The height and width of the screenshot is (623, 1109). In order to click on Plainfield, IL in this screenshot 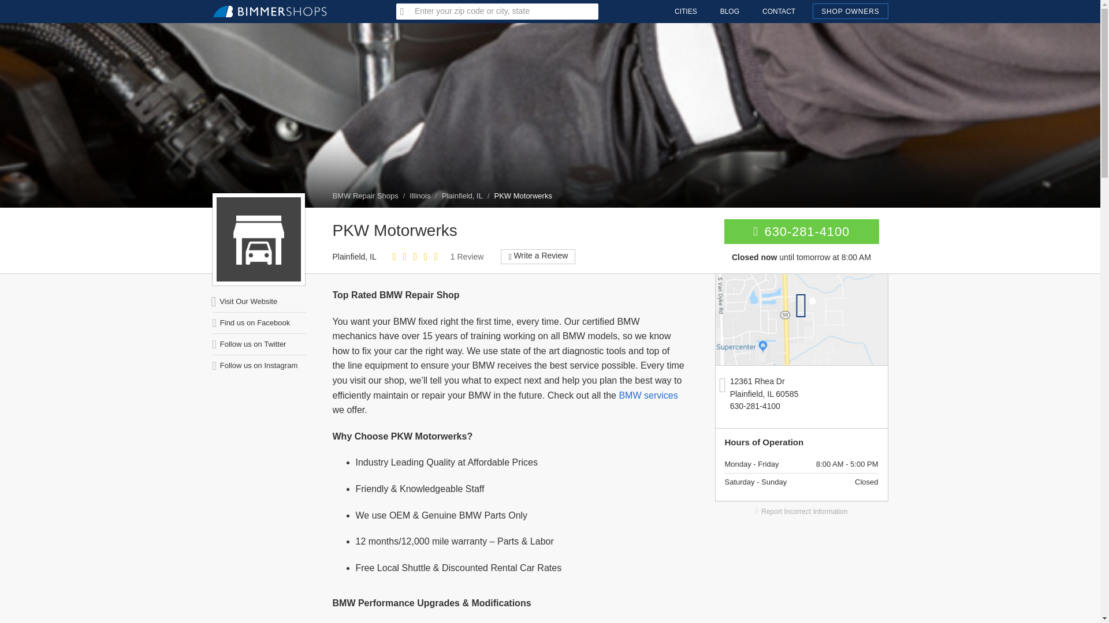, I will do `click(462, 195)`.